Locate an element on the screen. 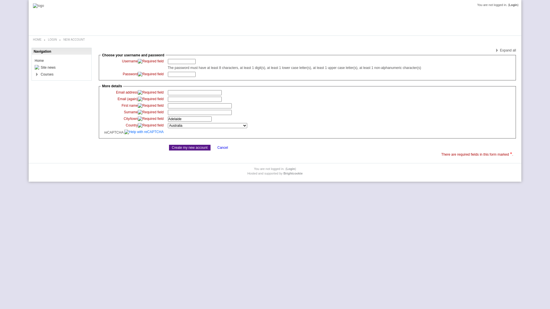 The image size is (550, 309). HOME is located at coordinates (37, 39).